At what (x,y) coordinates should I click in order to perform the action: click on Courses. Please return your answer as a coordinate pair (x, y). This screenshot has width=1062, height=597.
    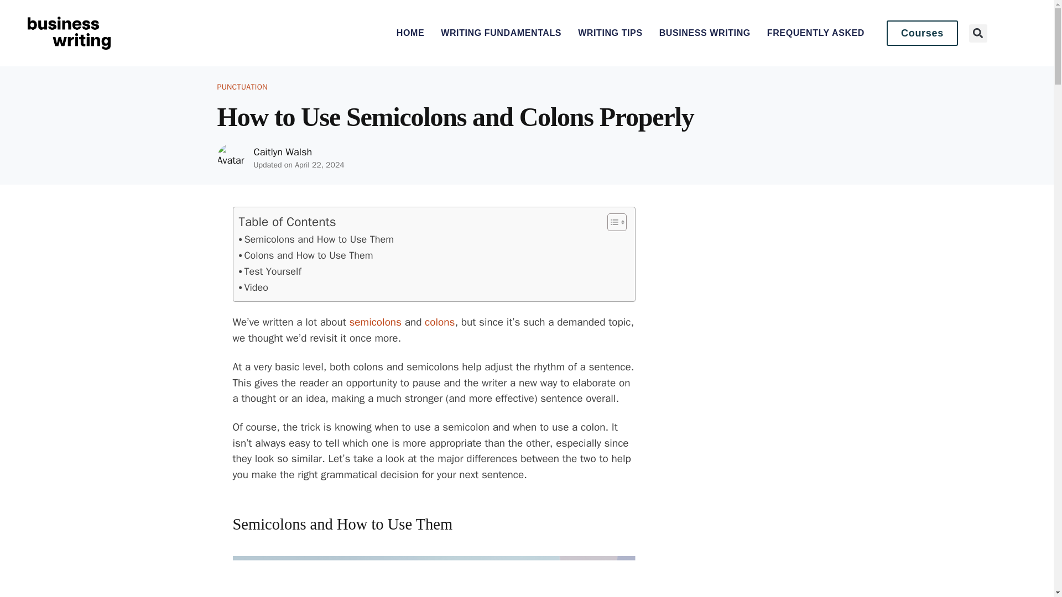
    Looking at the image, I should click on (922, 33).